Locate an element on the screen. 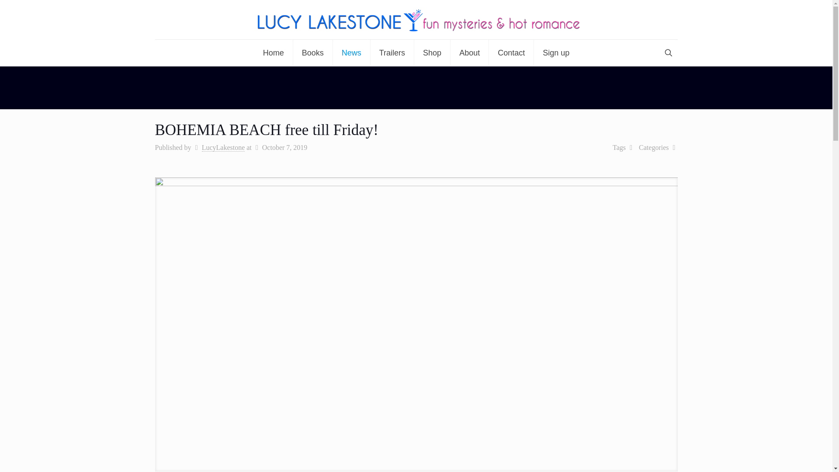 The width and height of the screenshot is (839, 472). News is located at coordinates (352, 52).